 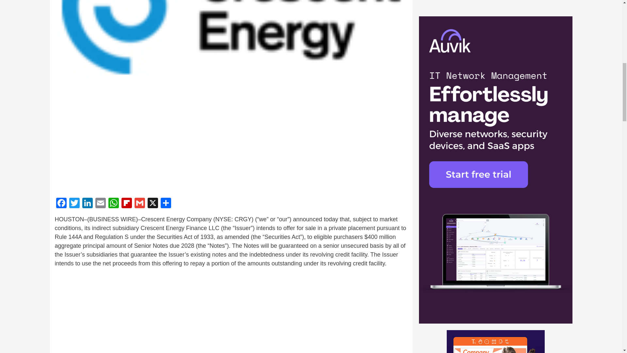 What do you see at coordinates (101, 203) in the screenshot?
I see `Email` at bounding box center [101, 203].